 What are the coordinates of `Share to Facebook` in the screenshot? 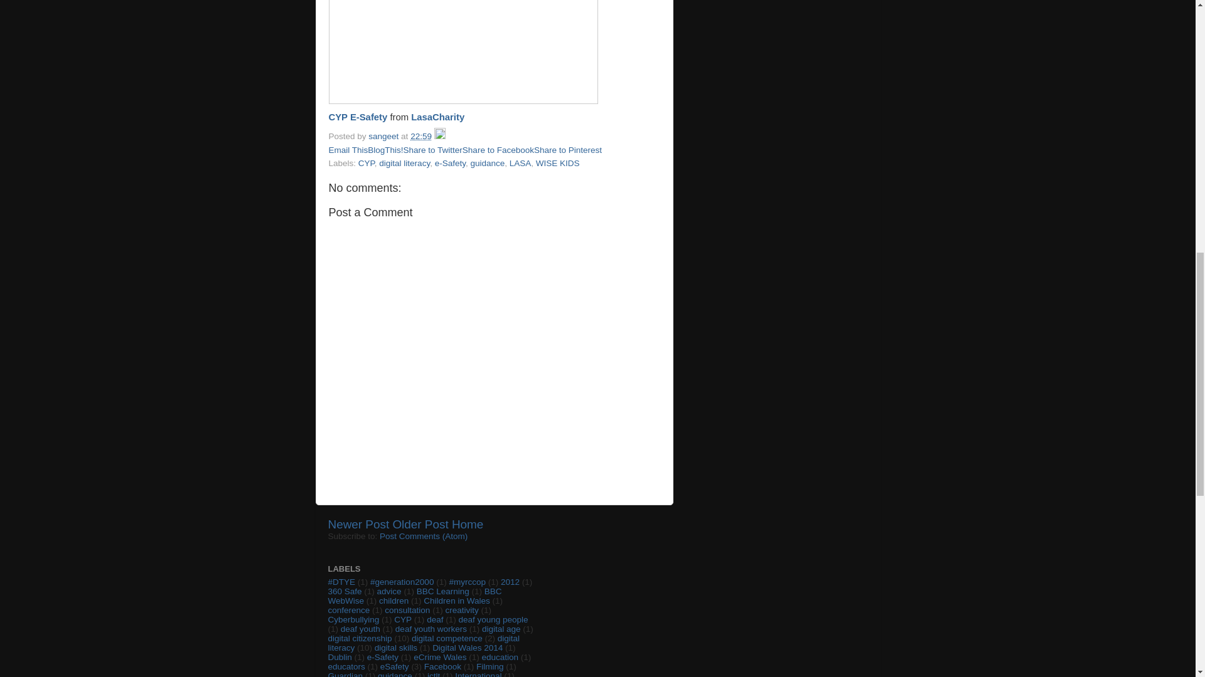 It's located at (498, 150).